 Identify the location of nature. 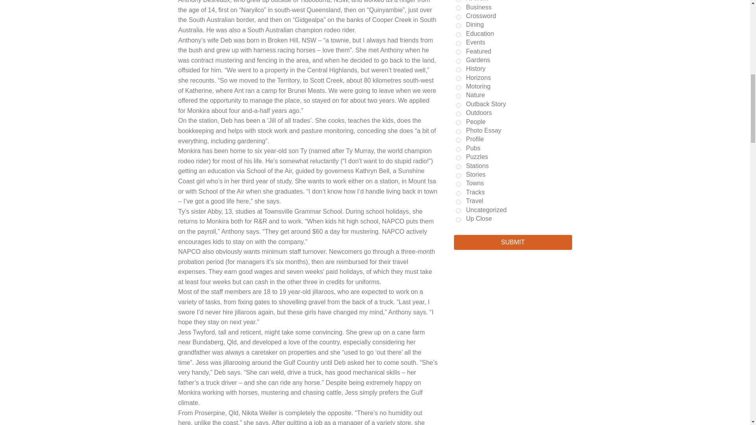
(458, 96).